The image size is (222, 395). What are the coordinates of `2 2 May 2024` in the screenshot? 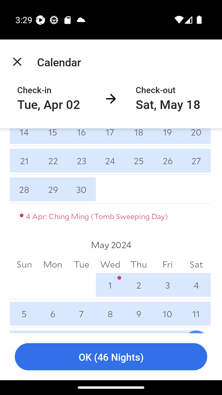 It's located at (139, 285).